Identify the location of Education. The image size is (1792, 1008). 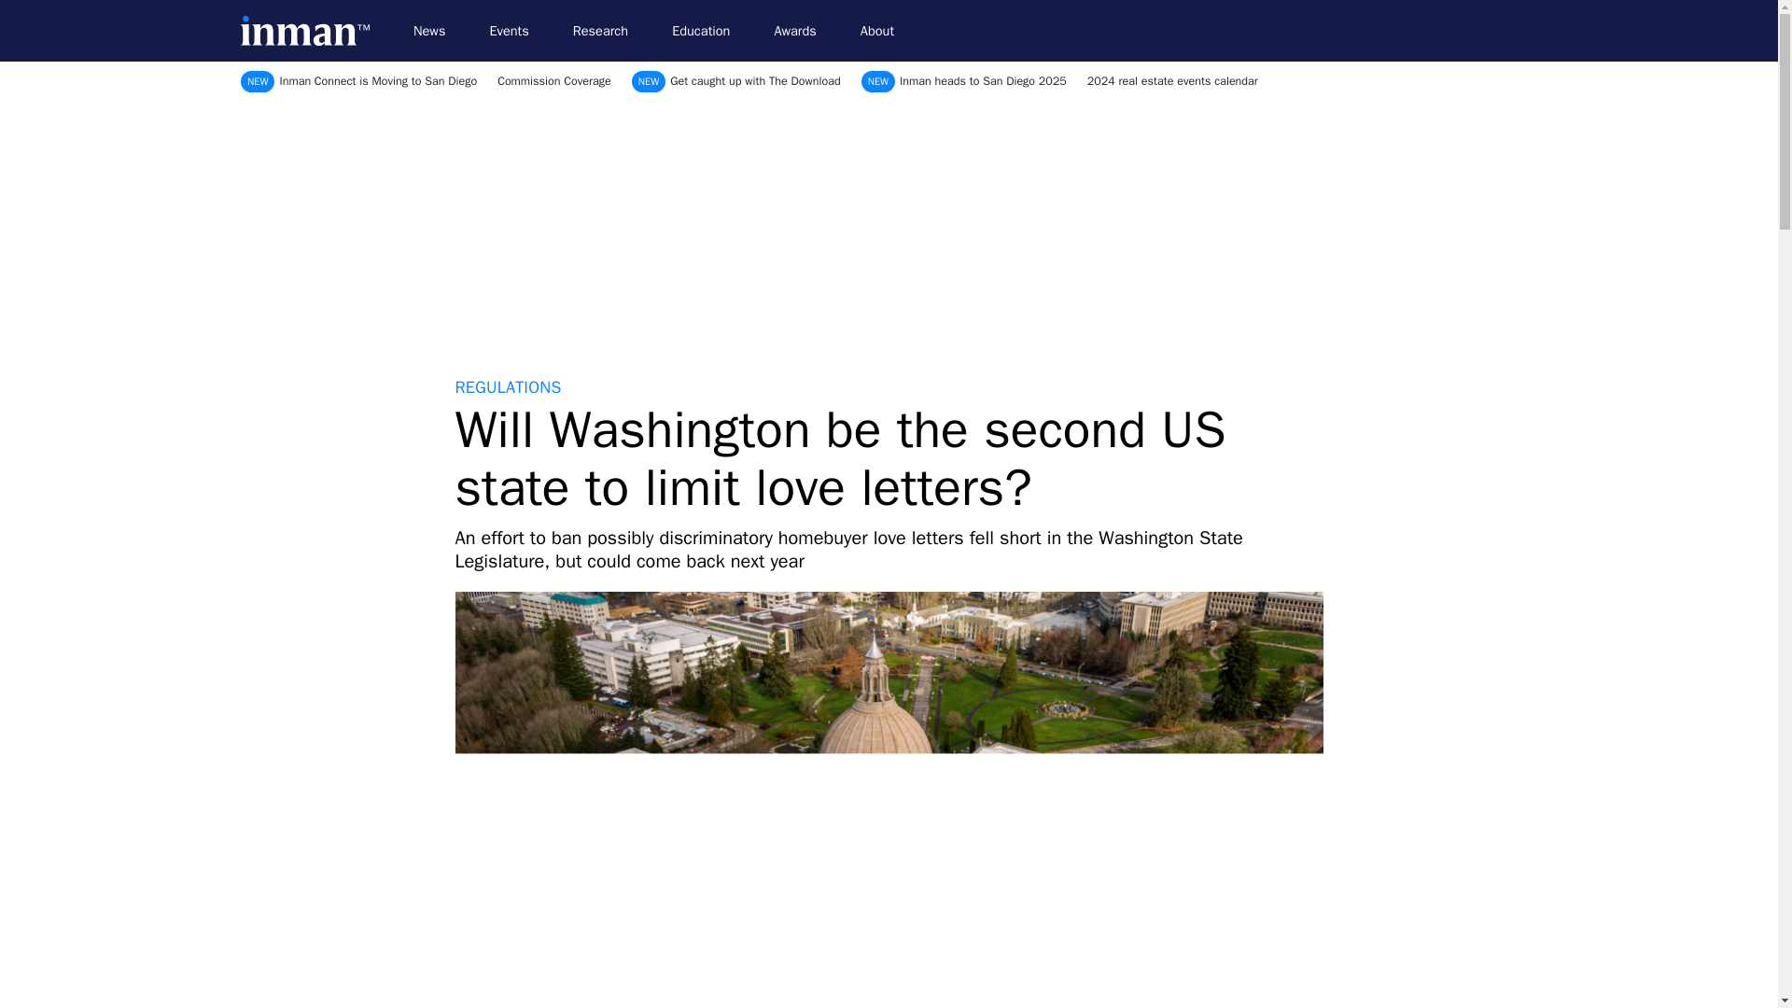
(708, 31).